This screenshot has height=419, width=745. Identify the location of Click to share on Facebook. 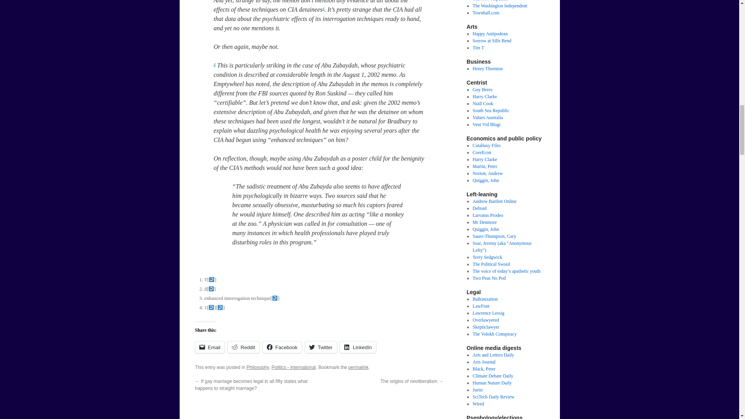
(282, 347).